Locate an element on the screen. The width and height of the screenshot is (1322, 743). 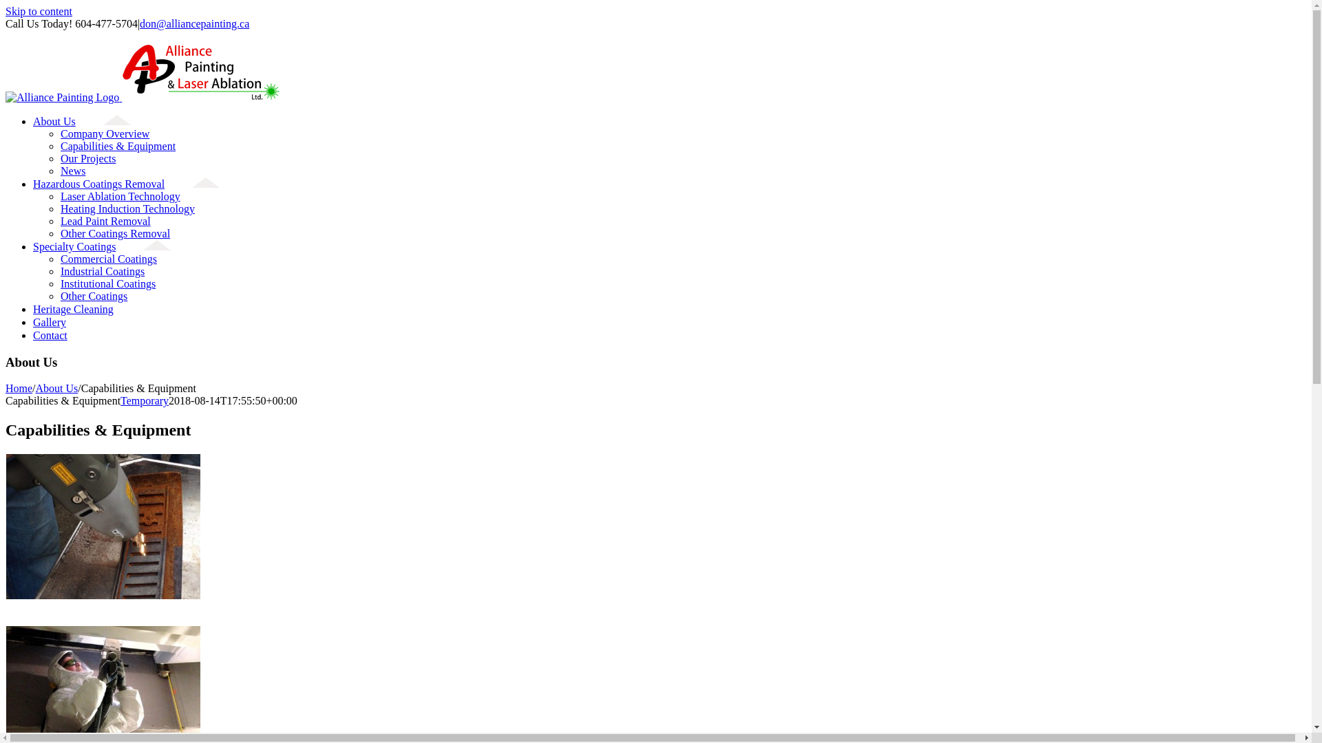
Facebook is located at coordinates (27, 36).